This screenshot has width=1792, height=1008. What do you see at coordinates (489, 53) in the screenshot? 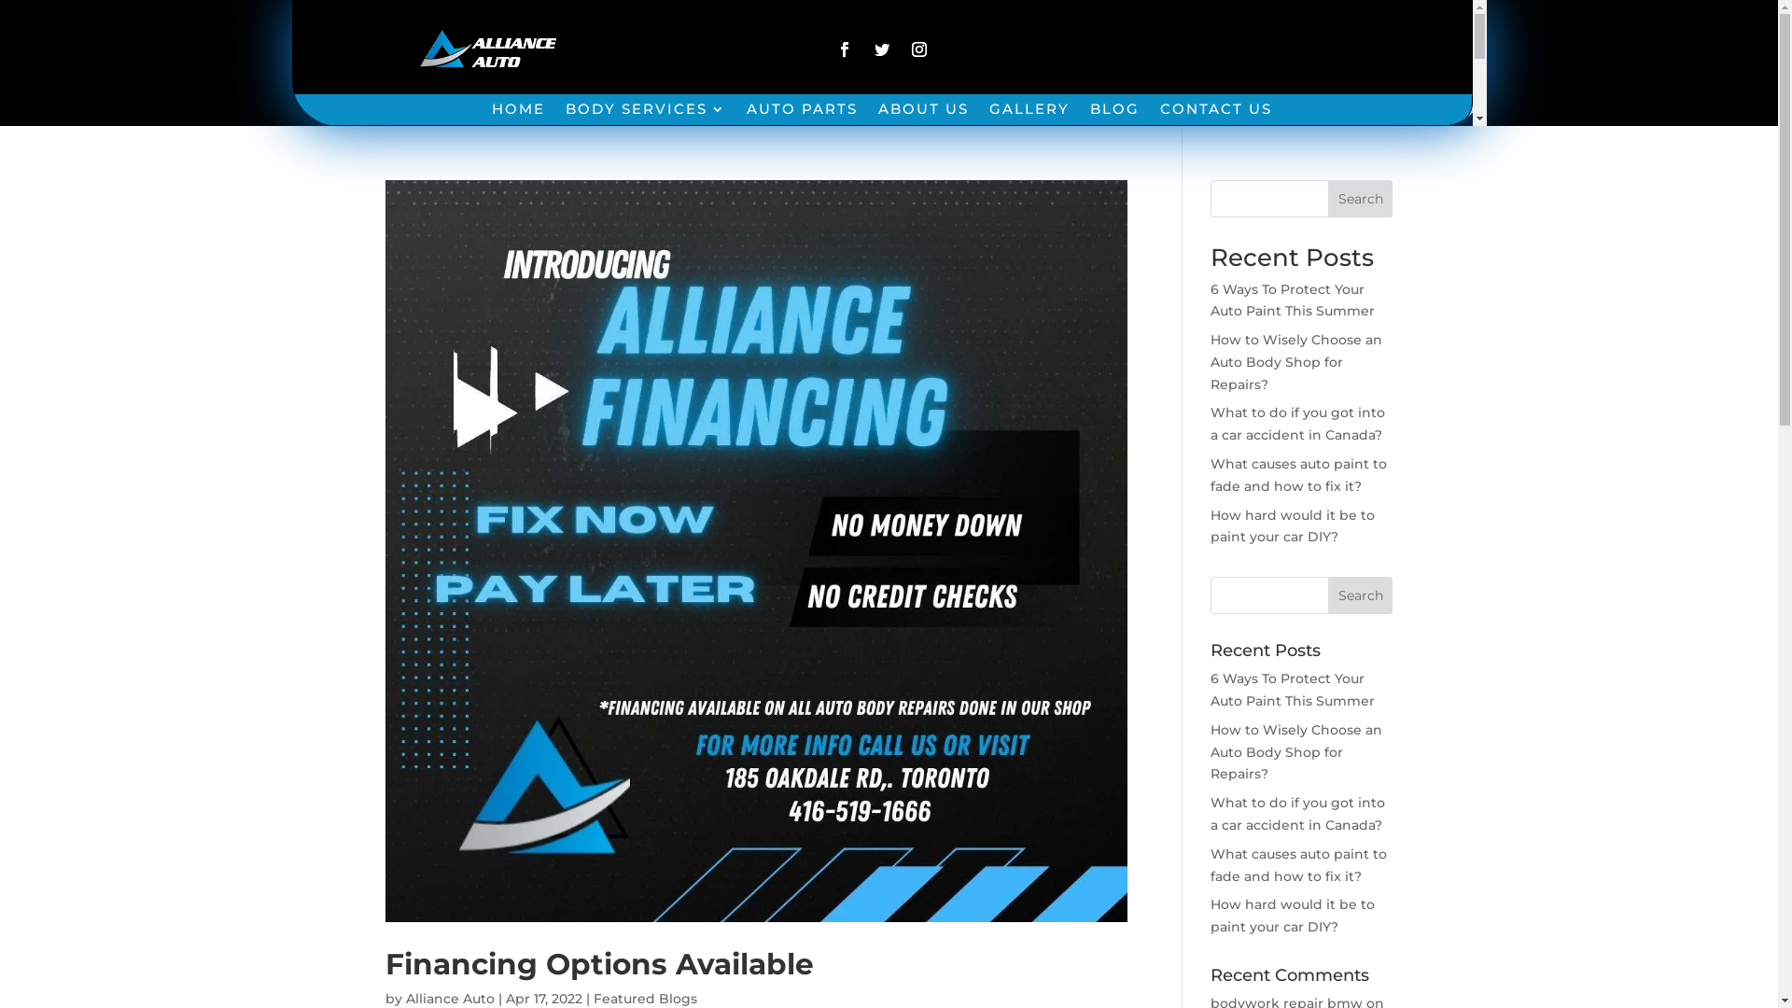
I see `Website logo-1` at bounding box center [489, 53].